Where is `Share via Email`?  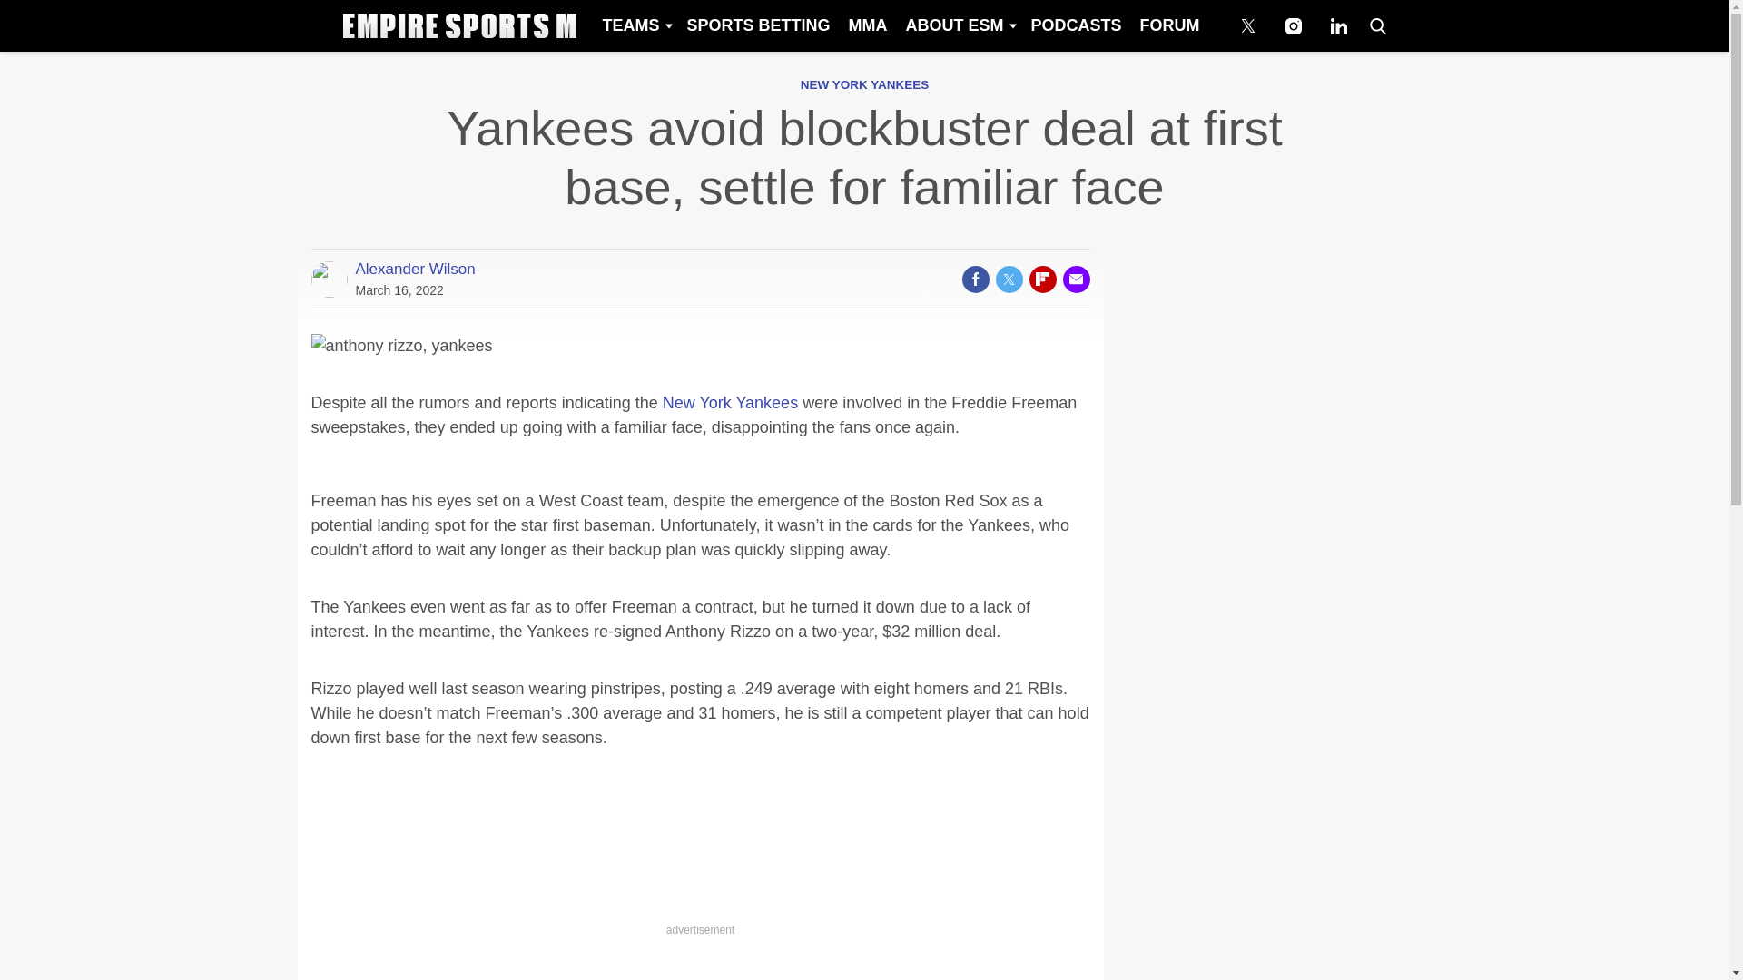 Share via Email is located at coordinates (1075, 279).